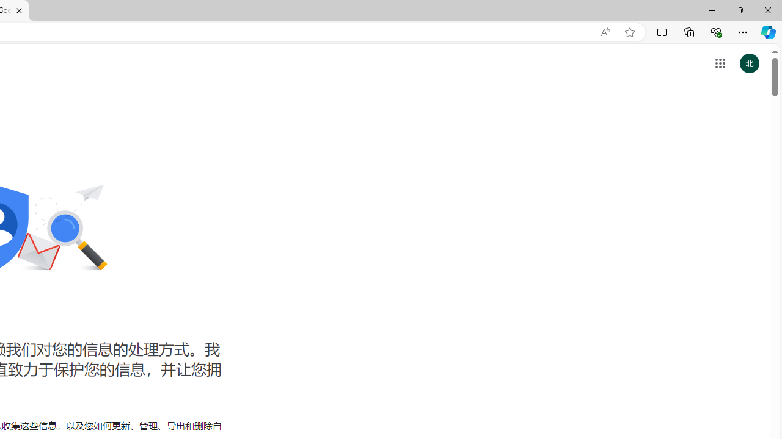 The width and height of the screenshot is (782, 439). Describe the element at coordinates (42, 11) in the screenshot. I see `New Tab` at that location.